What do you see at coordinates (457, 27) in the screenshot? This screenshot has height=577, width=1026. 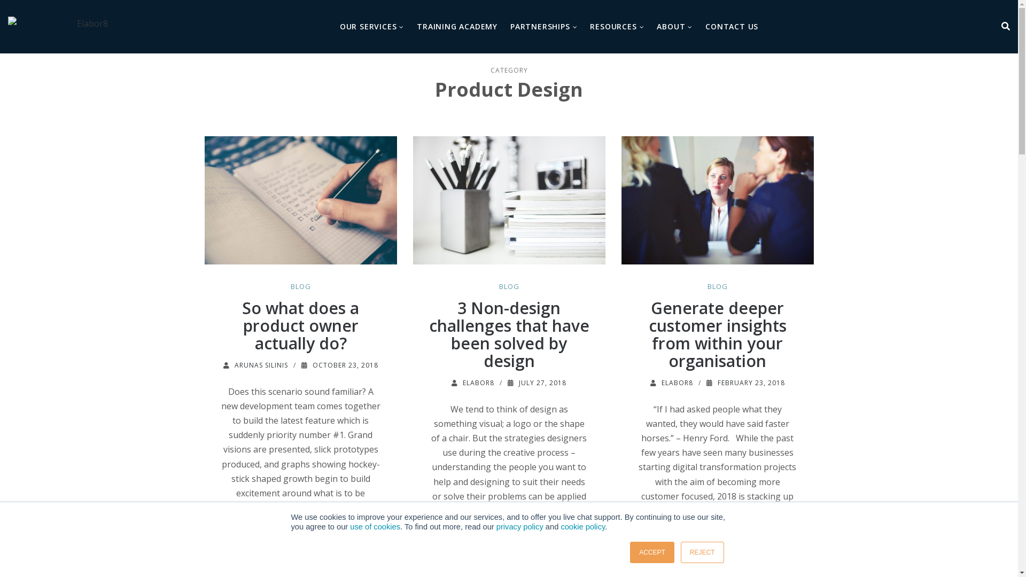 I see `TRAINING ACADEMY` at bounding box center [457, 27].